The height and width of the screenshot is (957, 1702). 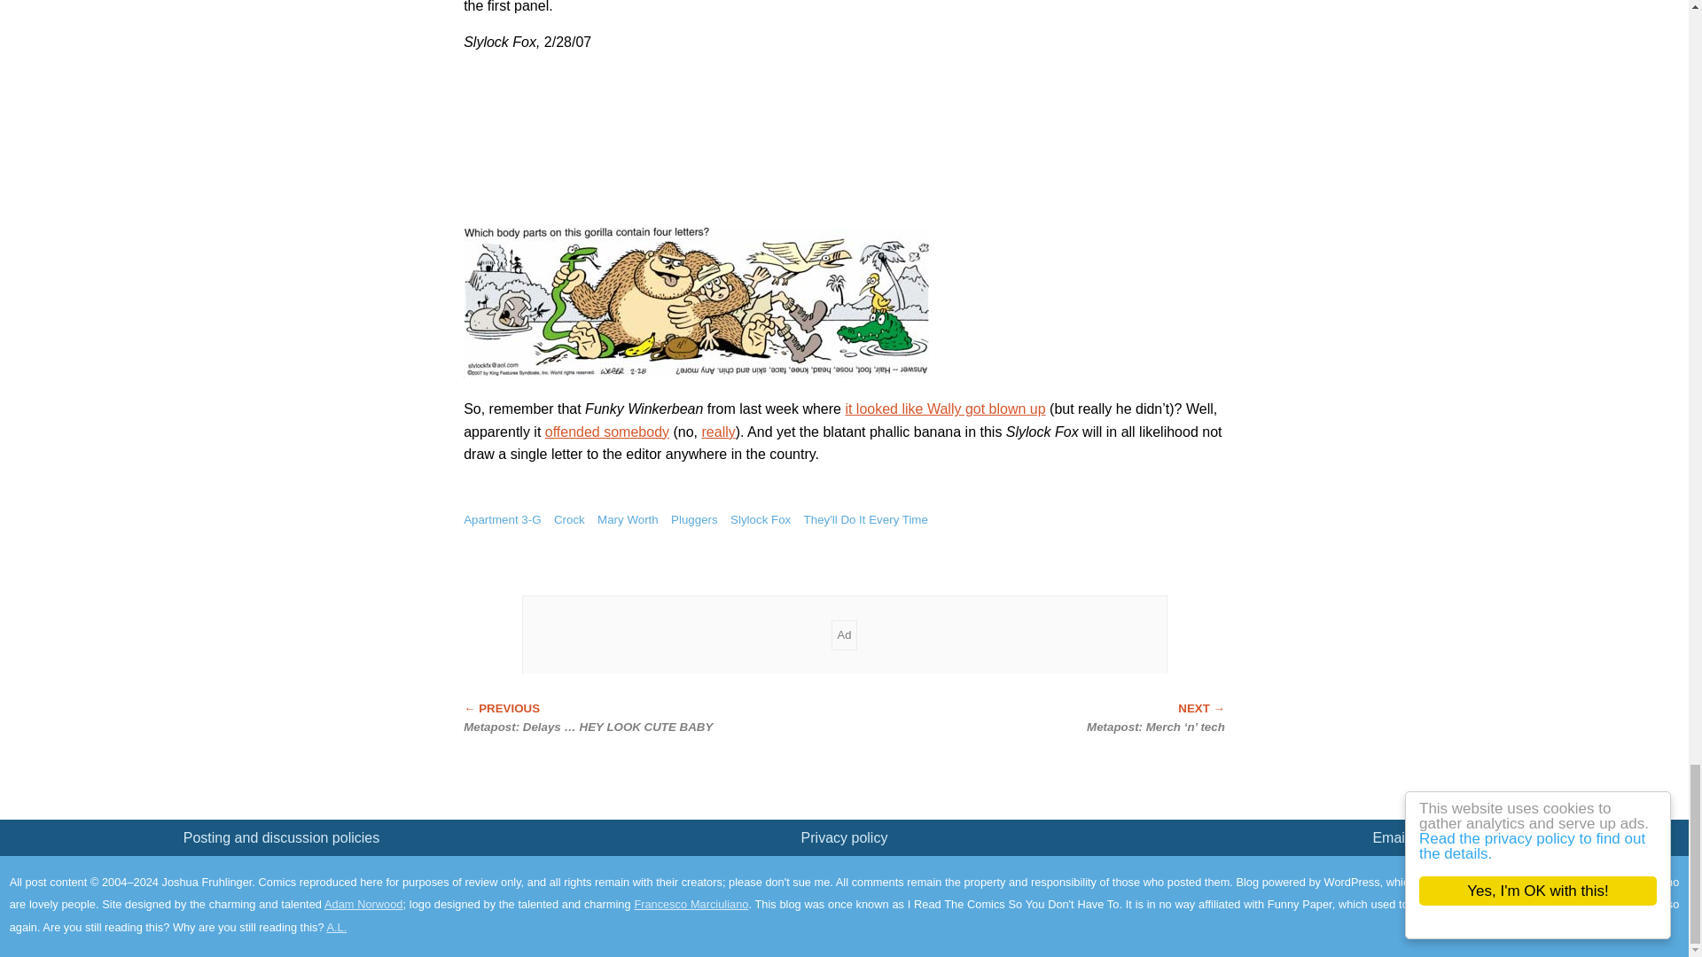 What do you see at coordinates (761, 519) in the screenshot?
I see `Slylock Fox` at bounding box center [761, 519].